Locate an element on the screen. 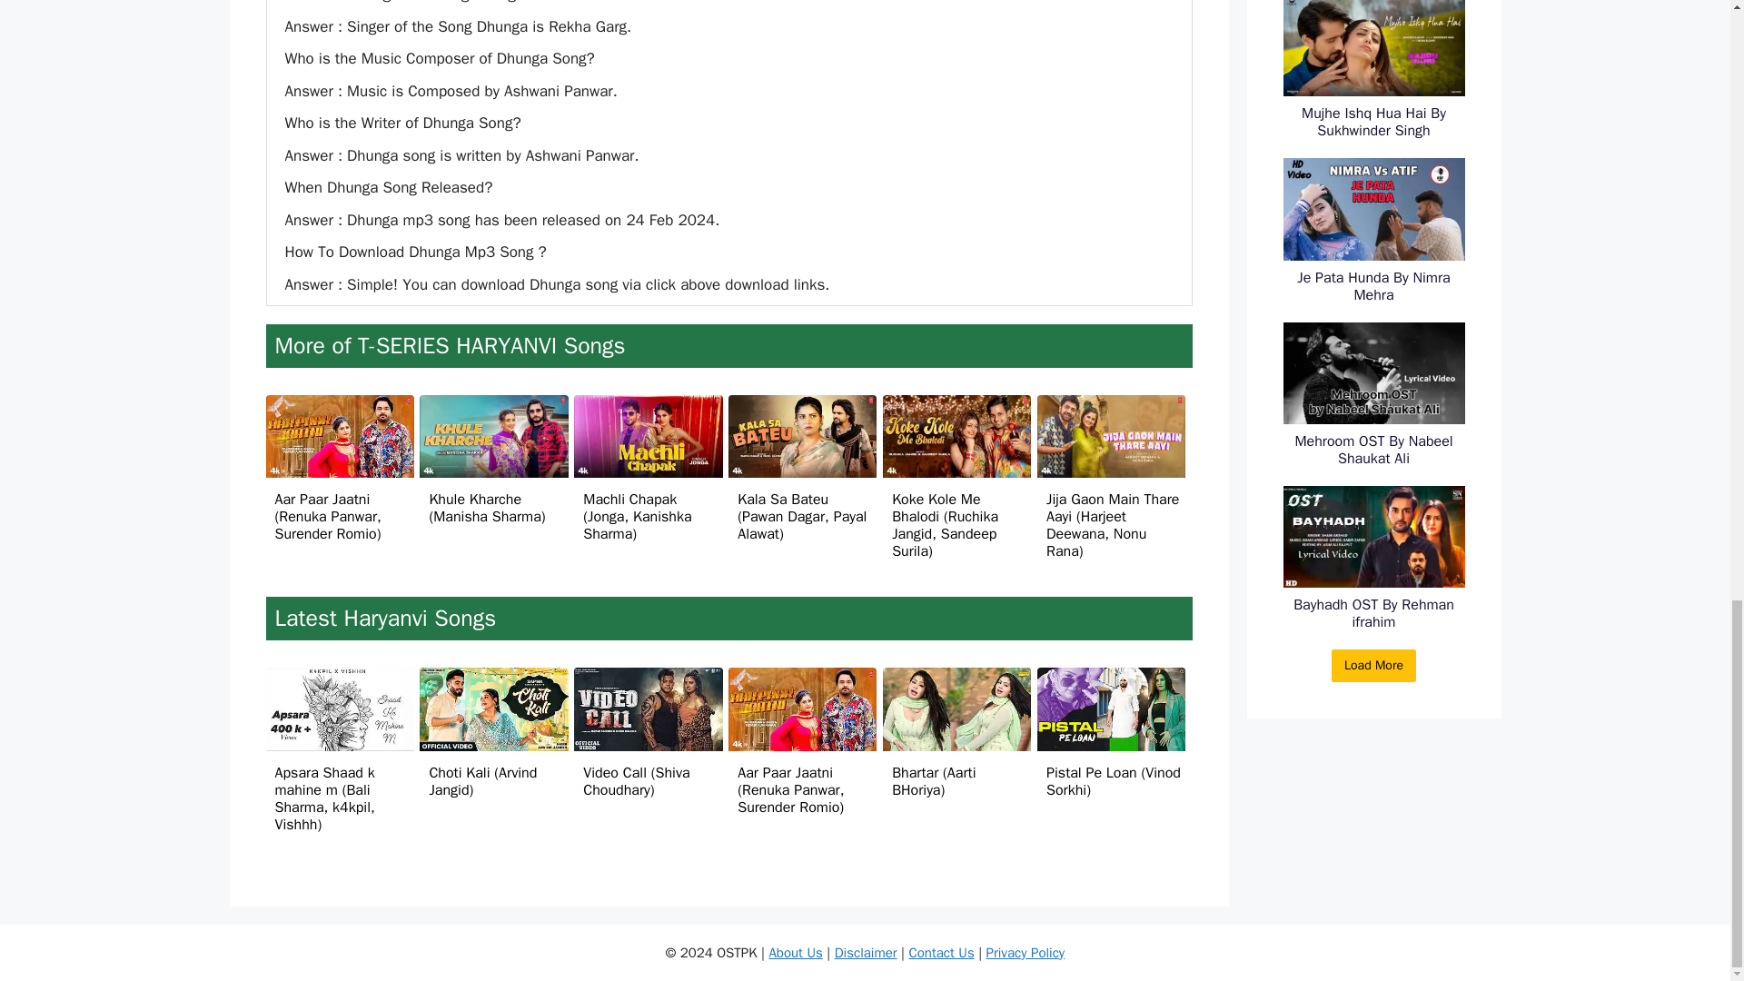 The width and height of the screenshot is (1744, 981). Aar Paar Jaatni is located at coordinates (339, 436).